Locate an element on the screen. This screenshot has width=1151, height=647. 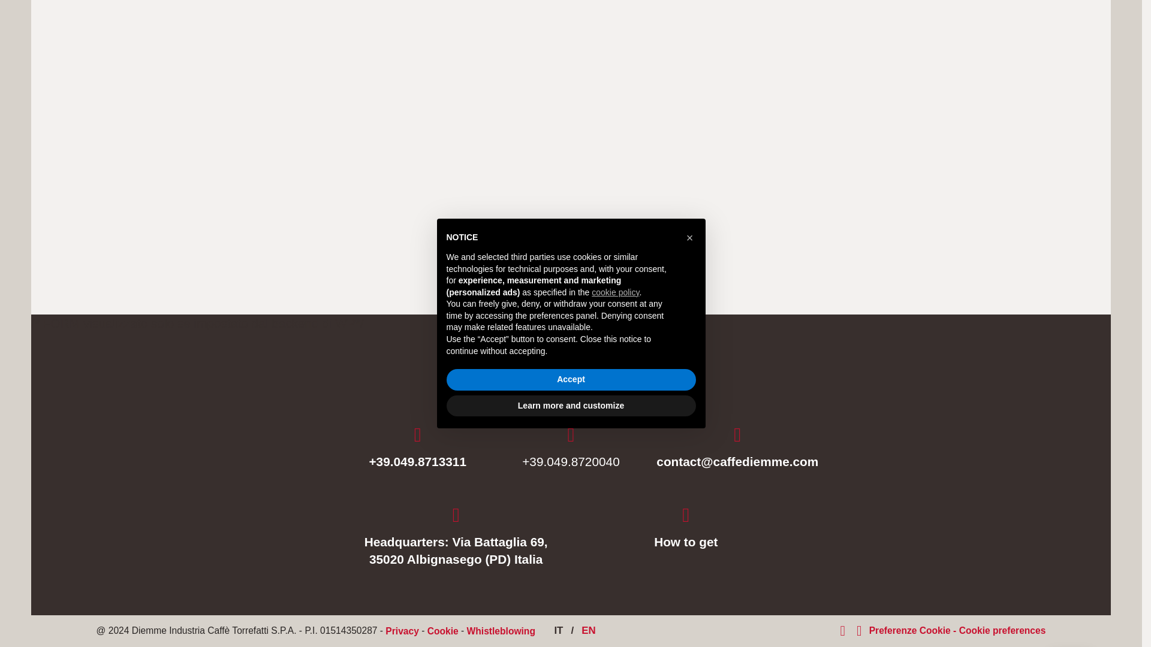
TORNA AL BLOG is located at coordinates (571, 255).